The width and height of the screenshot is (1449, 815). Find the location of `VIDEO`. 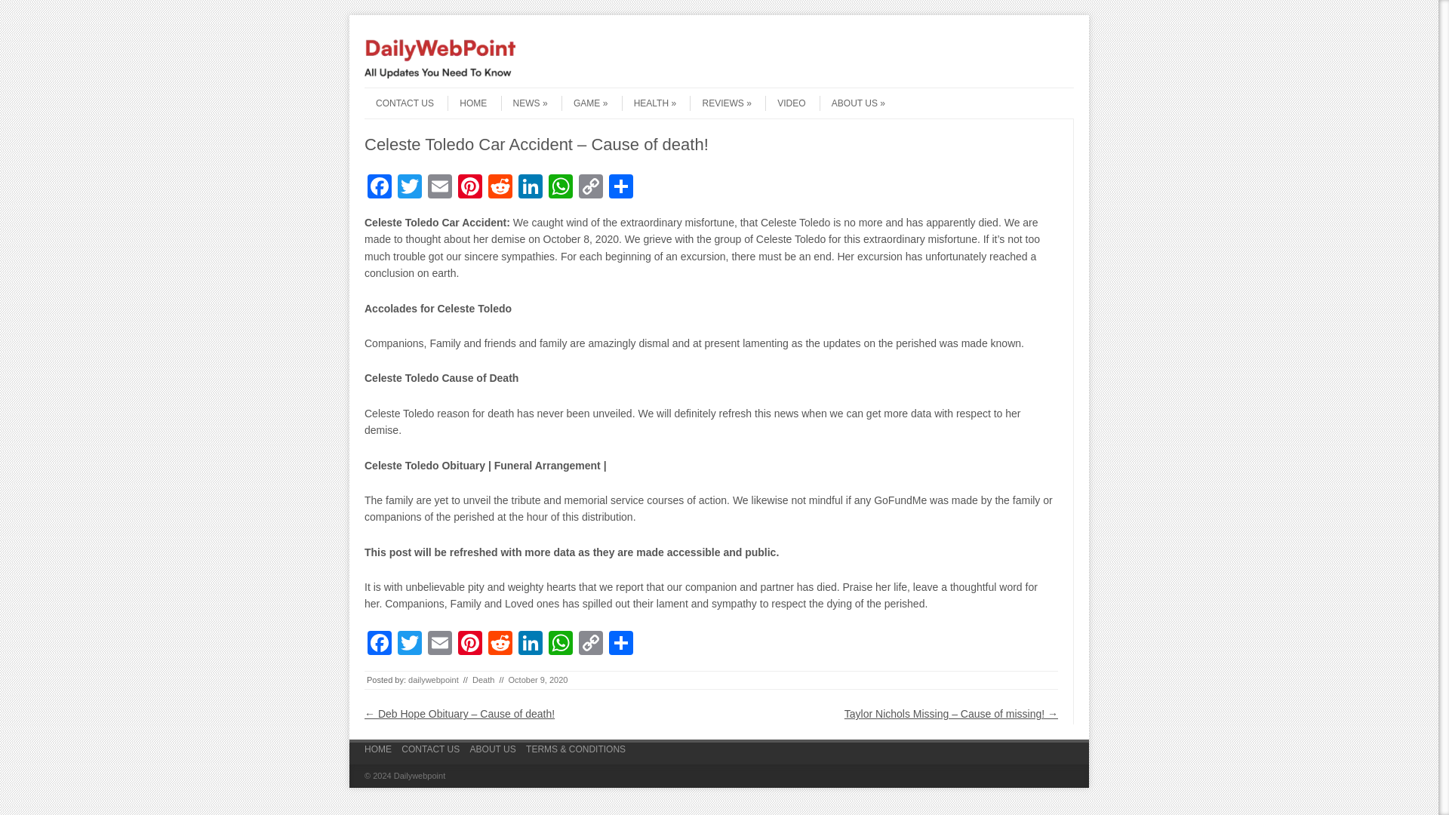

VIDEO is located at coordinates (785, 103).